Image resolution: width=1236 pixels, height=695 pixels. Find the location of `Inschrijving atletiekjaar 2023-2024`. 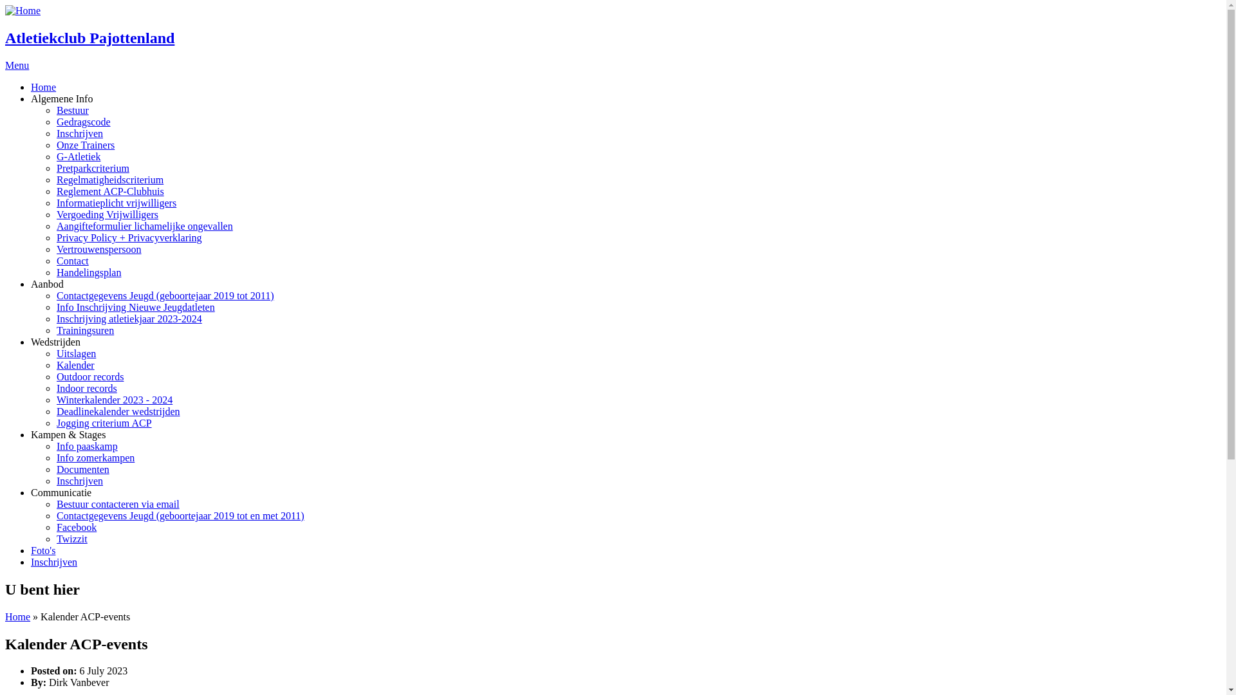

Inschrijving atletiekjaar 2023-2024 is located at coordinates (129, 319).